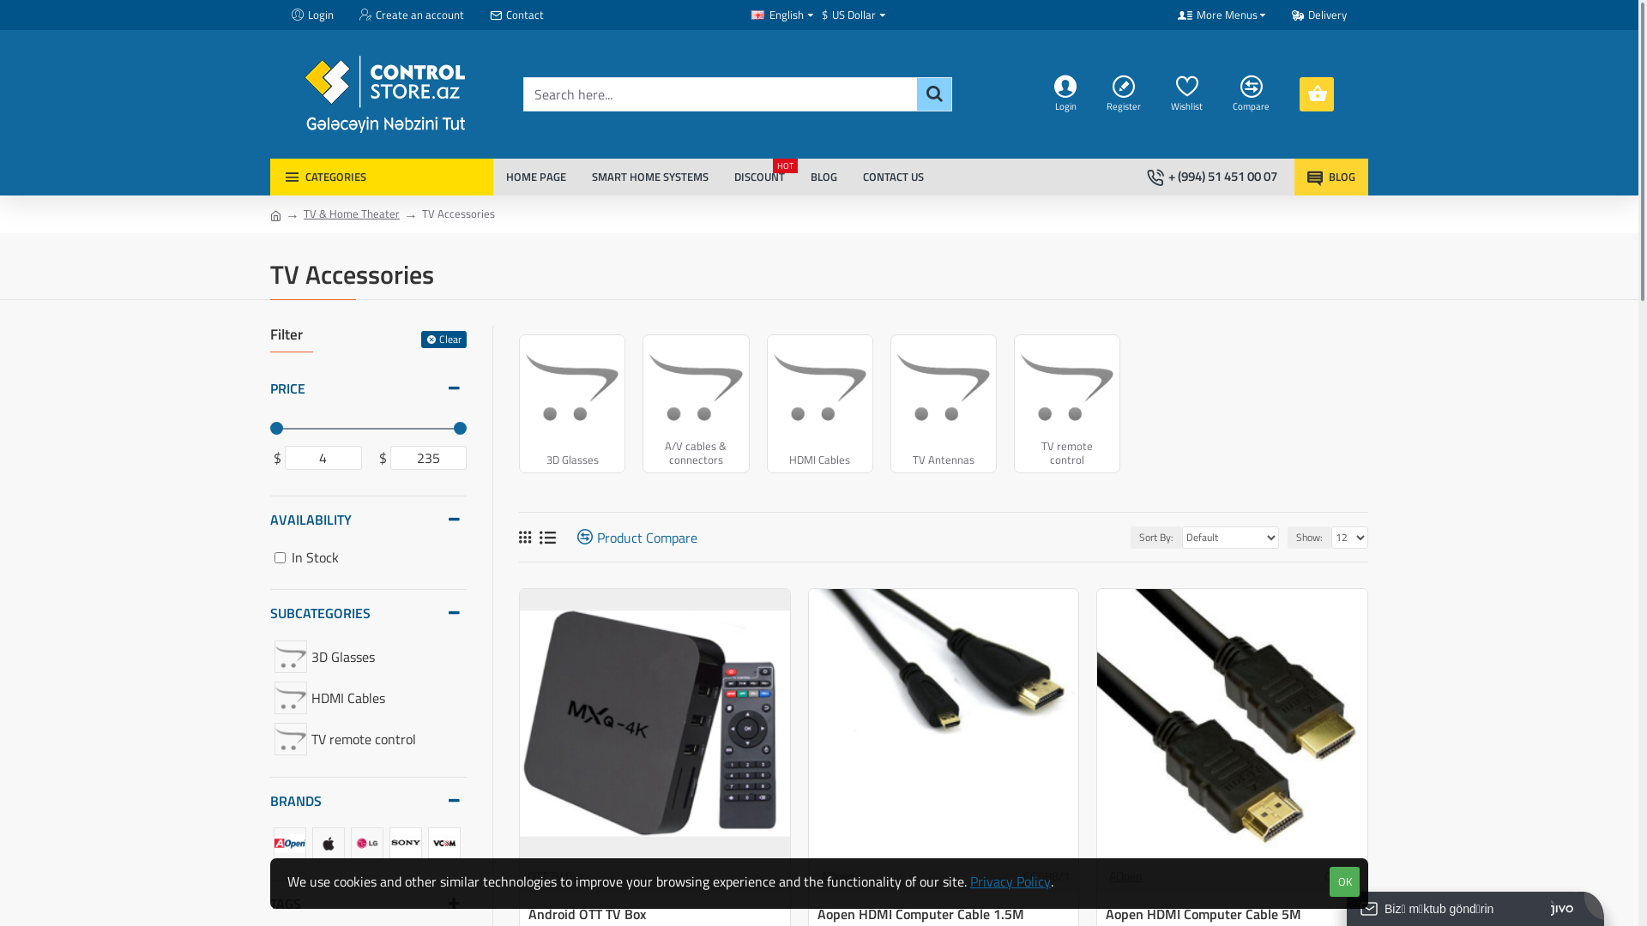 This screenshot has height=926, width=1647. Describe the element at coordinates (369, 613) in the screenshot. I see `SUBCATEGORIES` at that location.